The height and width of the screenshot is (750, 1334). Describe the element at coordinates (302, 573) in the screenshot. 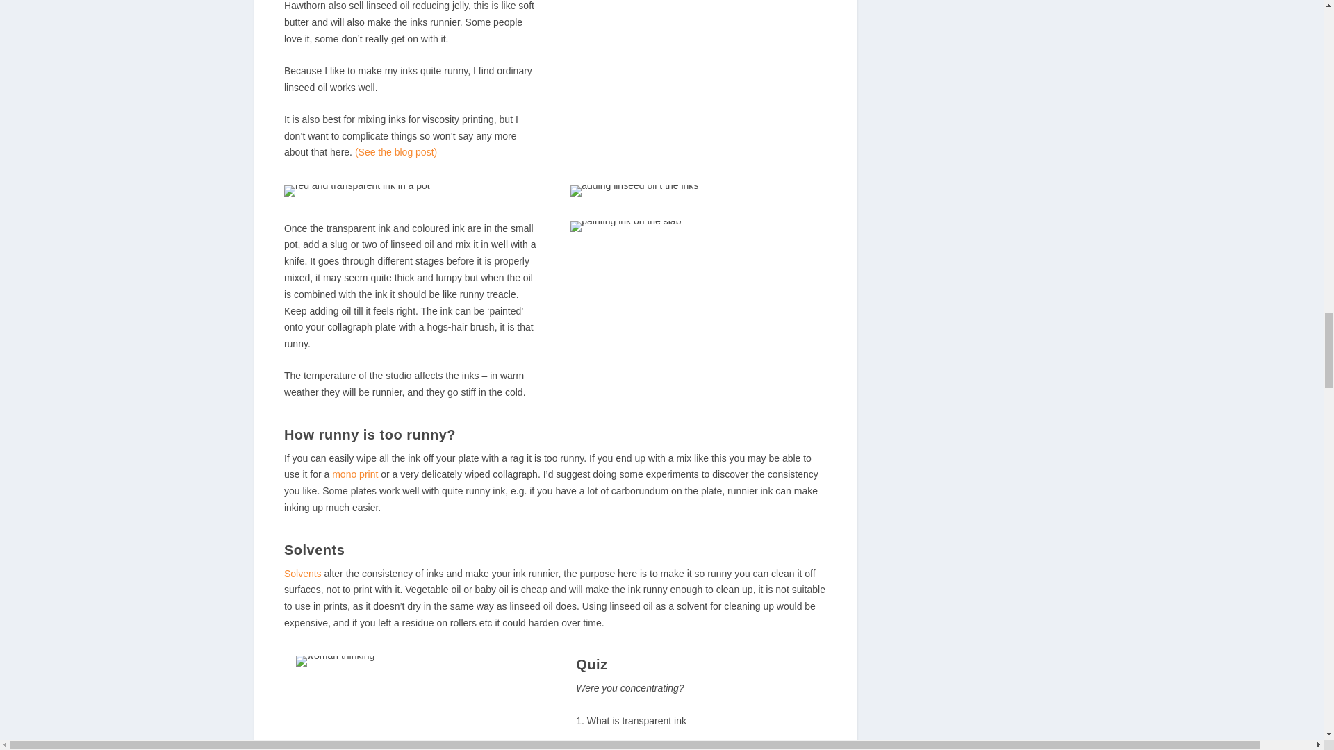

I see `Solvents` at that location.